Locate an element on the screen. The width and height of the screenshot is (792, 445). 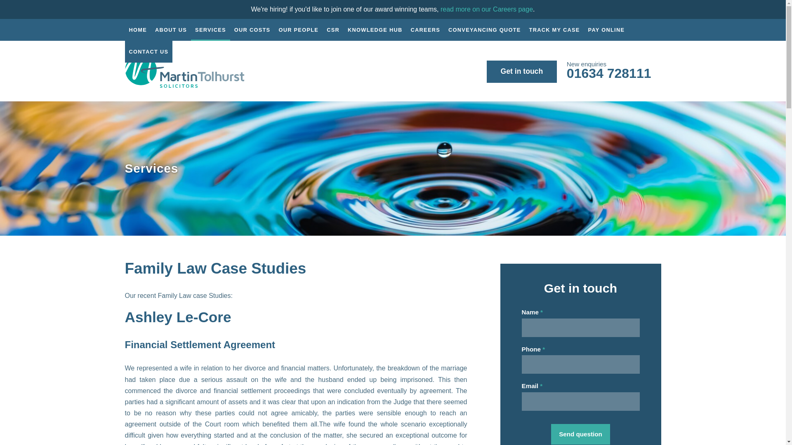
TRACK MY CASE is located at coordinates (554, 30).